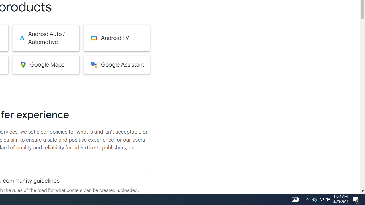 Image resolution: width=365 pixels, height=205 pixels. What do you see at coordinates (117, 38) in the screenshot?
I see `Android TV` at bounding box center [117, 38].